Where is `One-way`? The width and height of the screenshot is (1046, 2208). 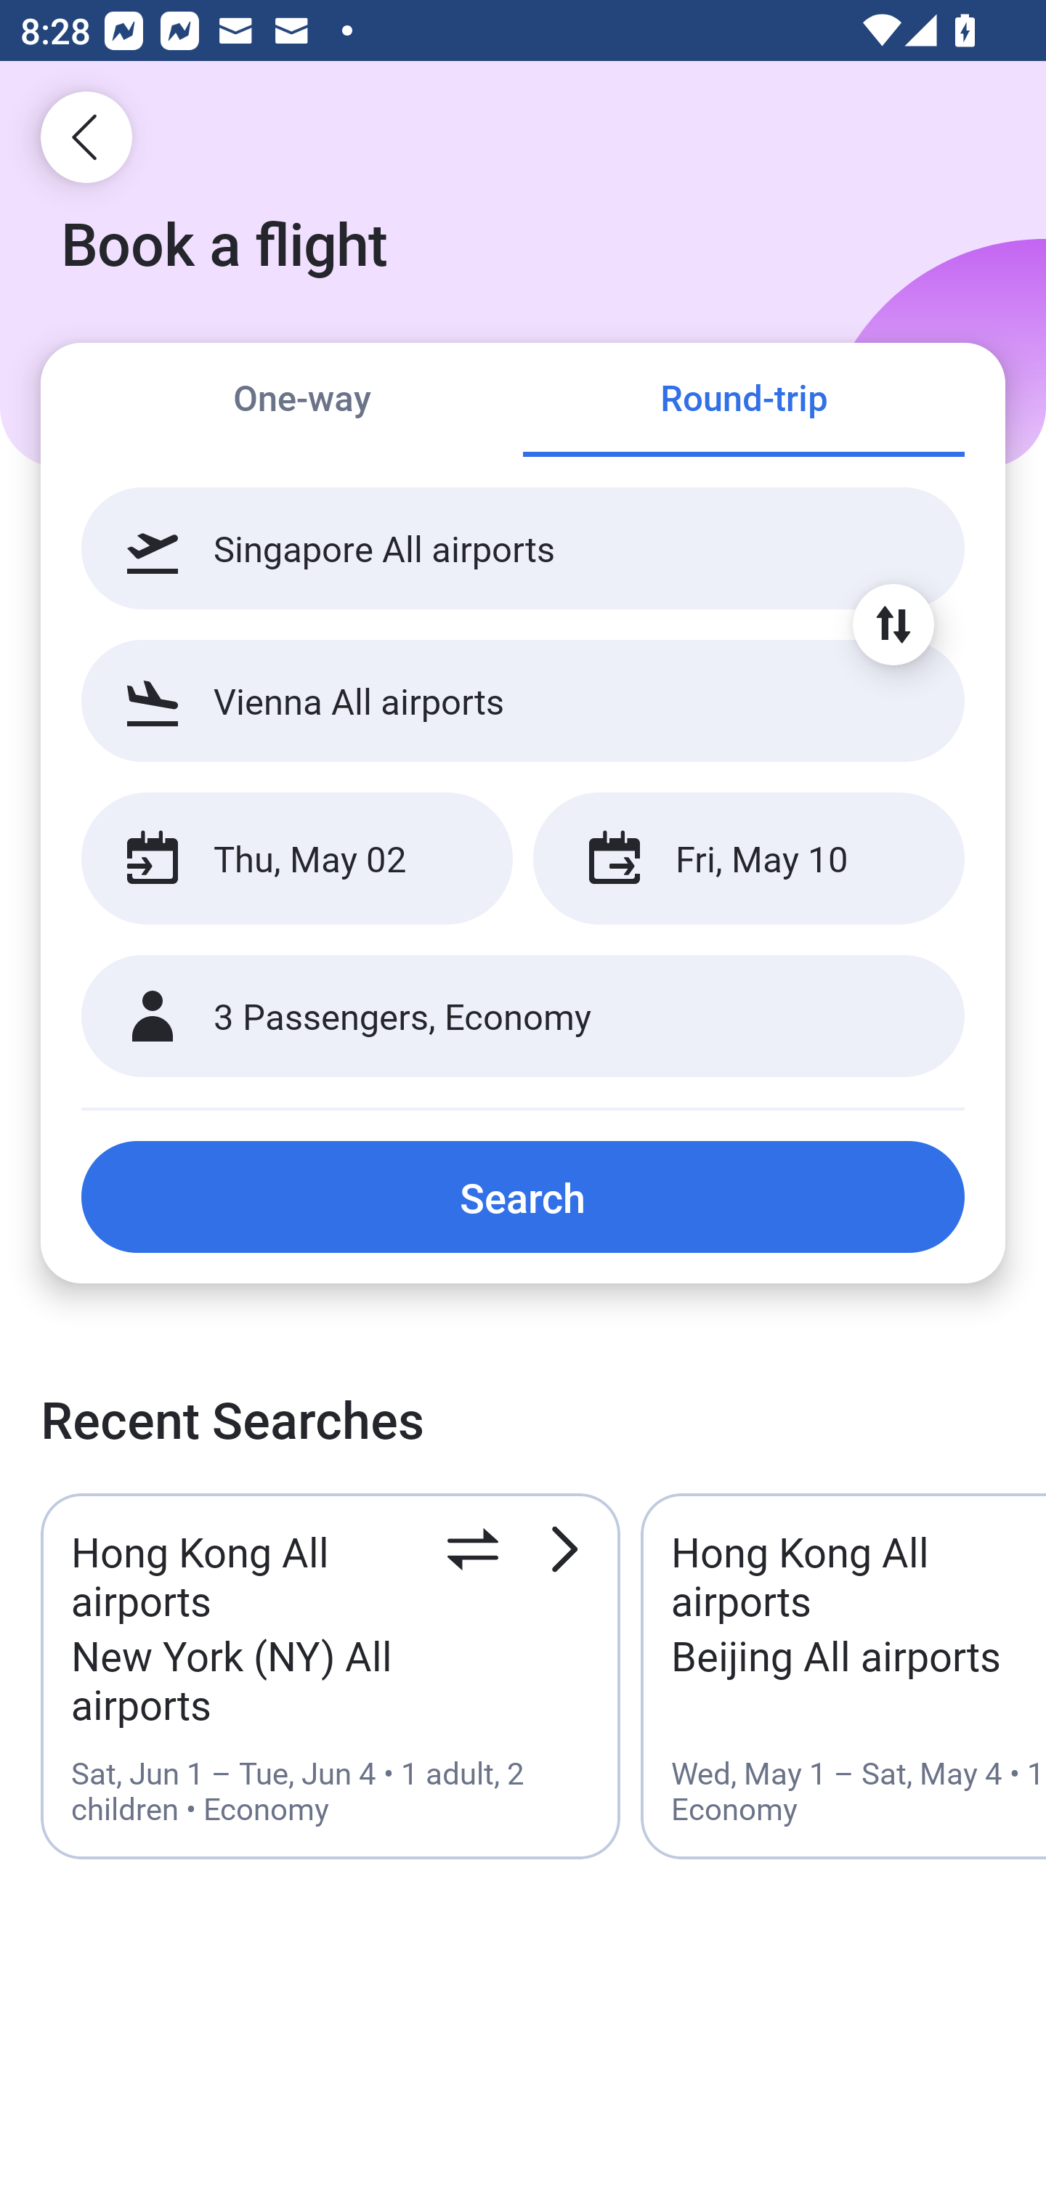
One-way is located at coordinates (302, 401).